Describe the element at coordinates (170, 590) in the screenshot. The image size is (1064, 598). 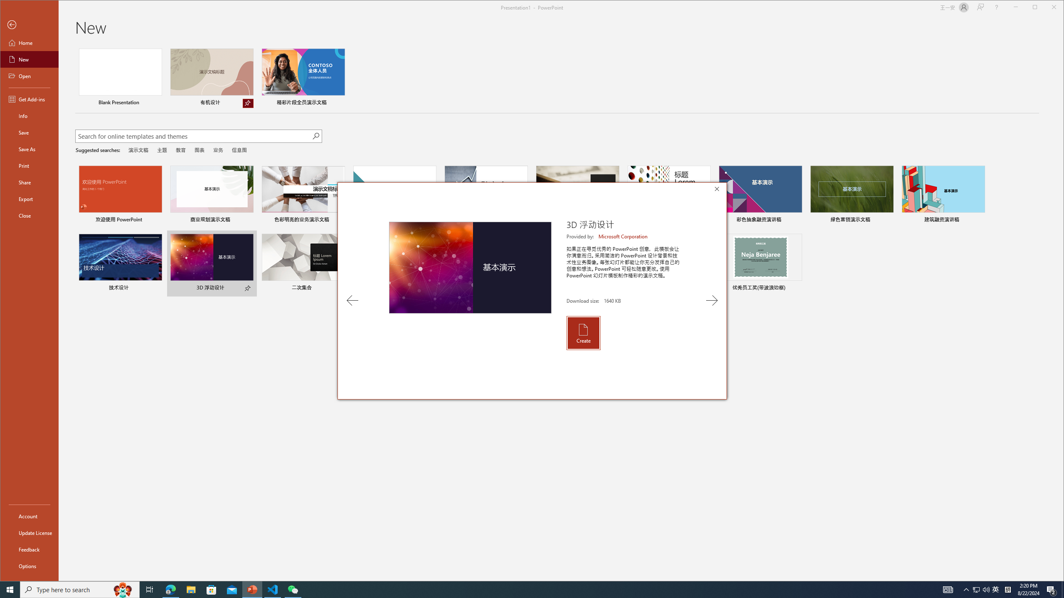
I see `Microsoft Edge - 1 running window` at that location.